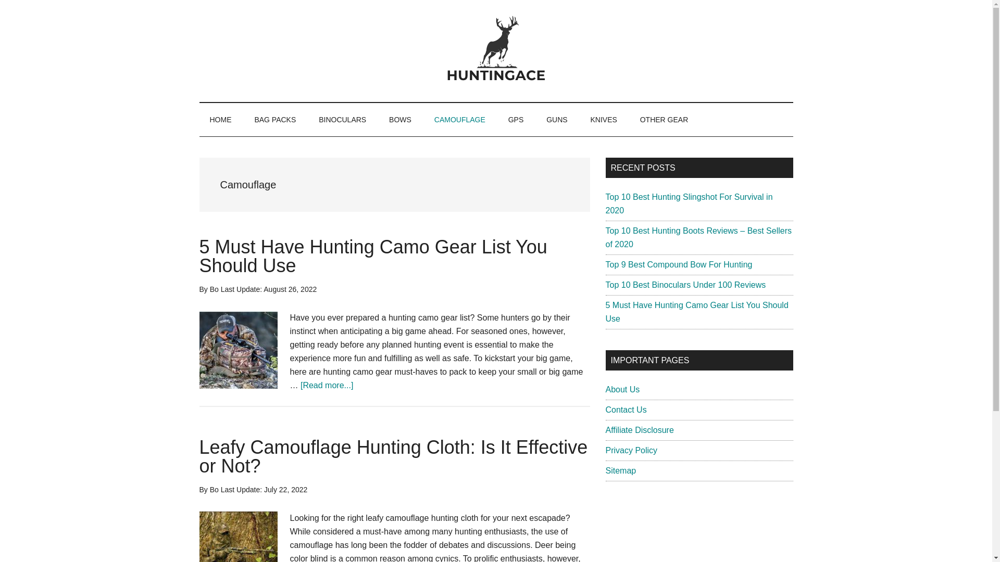 The width and height of the screenshot is (1000, 562). Describe the element at coordinates (220, 120) in the screenshot. I see `HOME` at that location.